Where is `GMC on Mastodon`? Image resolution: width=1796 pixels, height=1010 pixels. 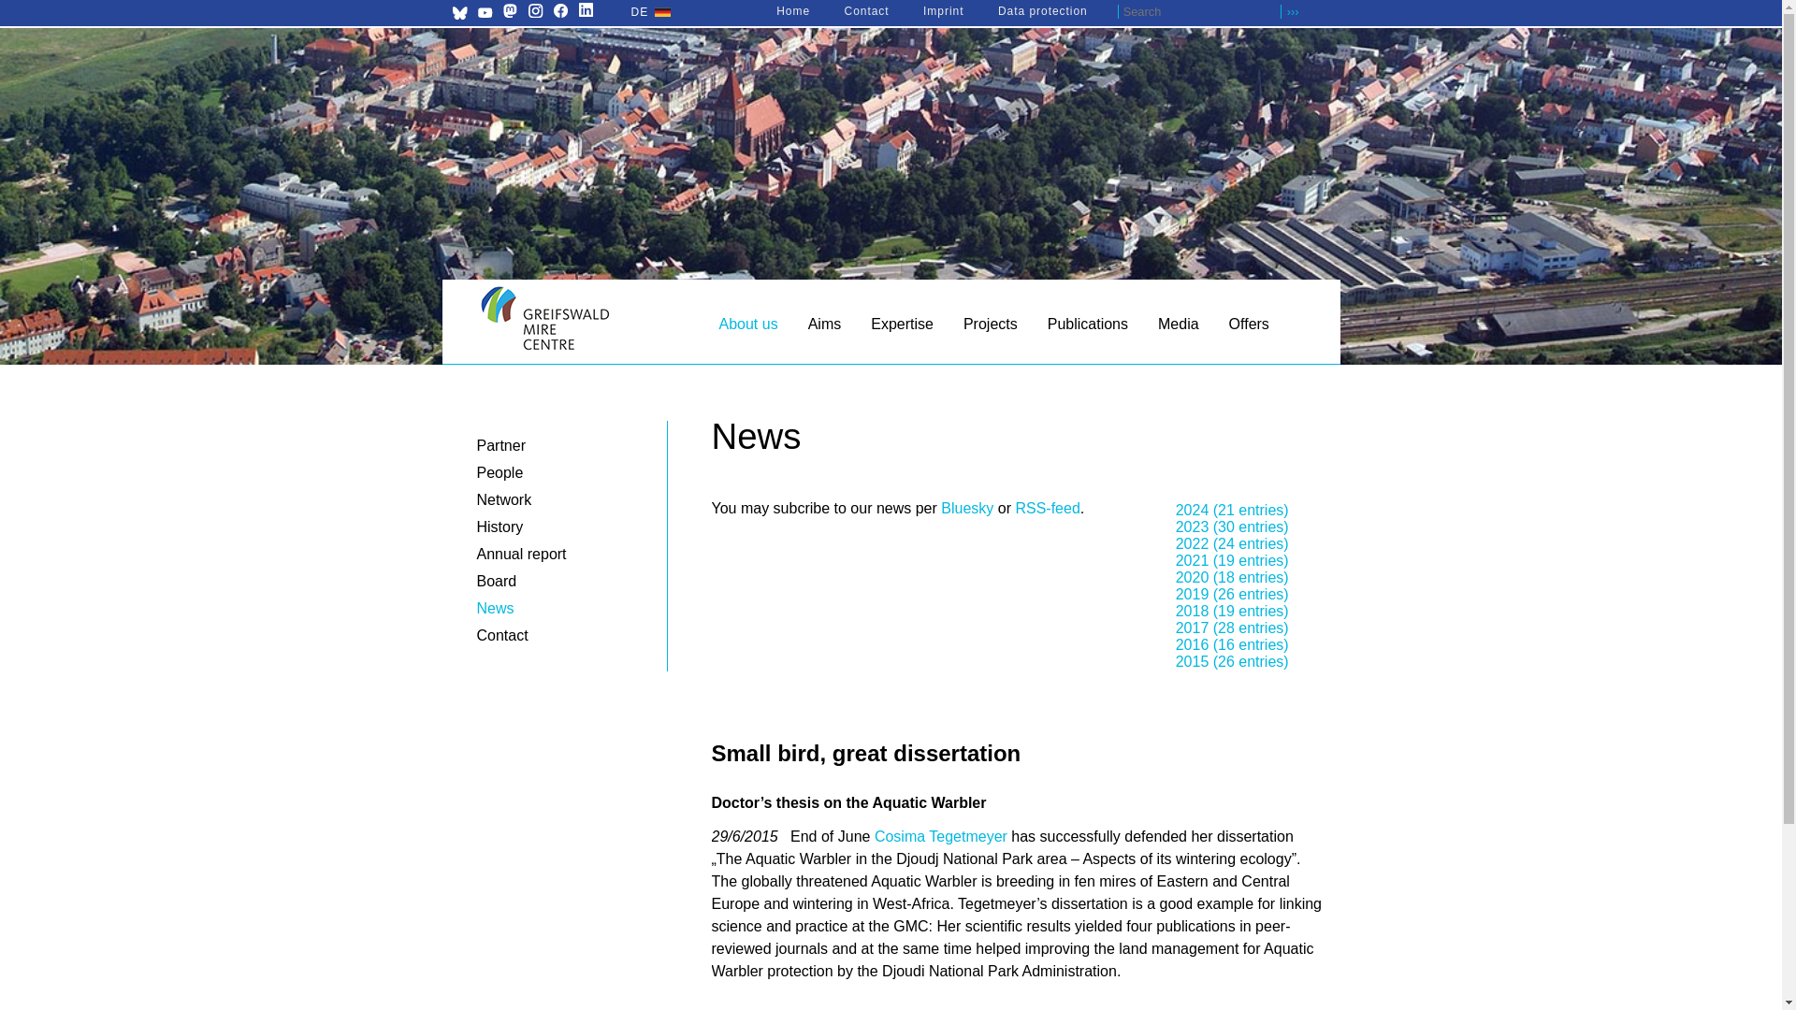 GMC on Mastodon is located at coordinates (509, 12).